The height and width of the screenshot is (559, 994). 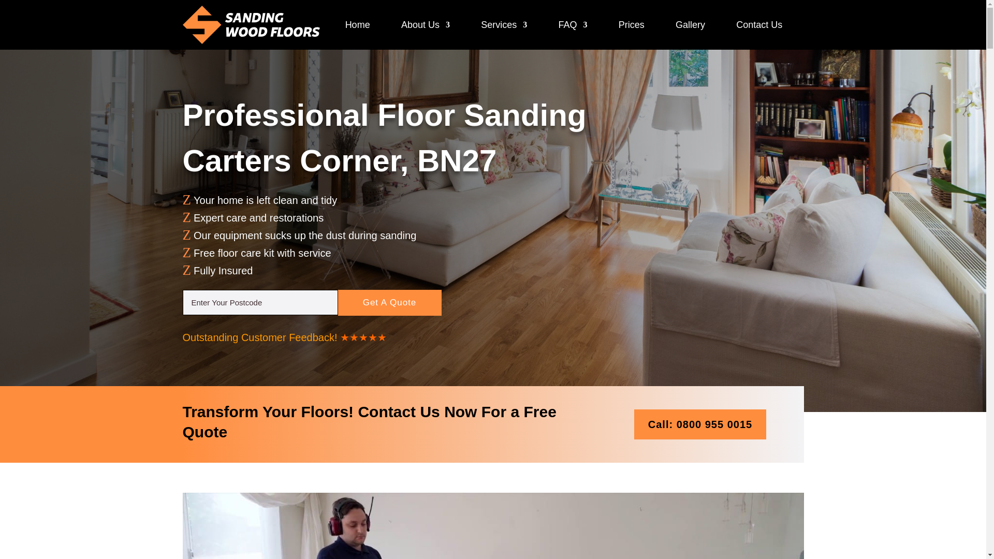 I want to click on About Us, so click(x=426, y=25).